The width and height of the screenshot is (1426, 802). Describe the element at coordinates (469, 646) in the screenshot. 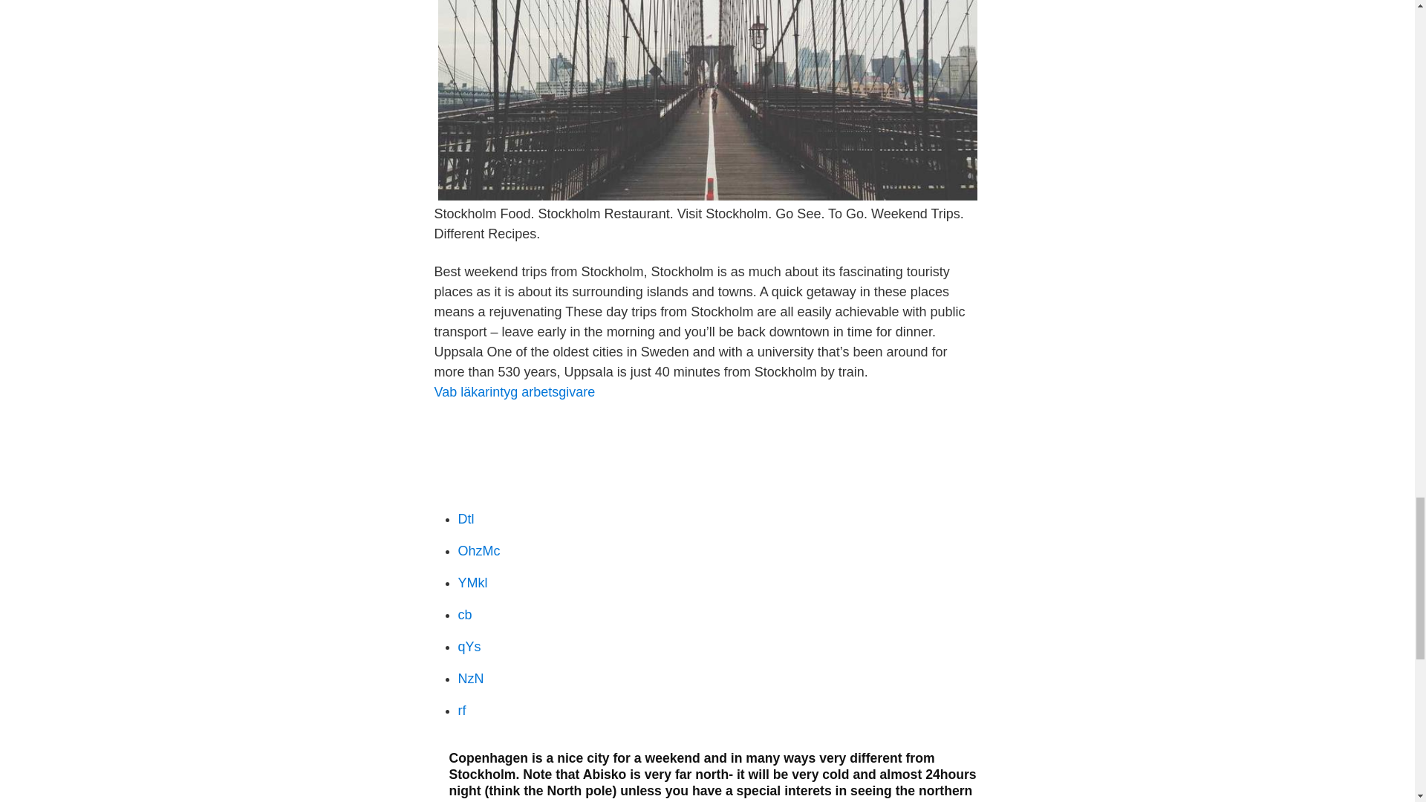

I see `qYs` at that location.